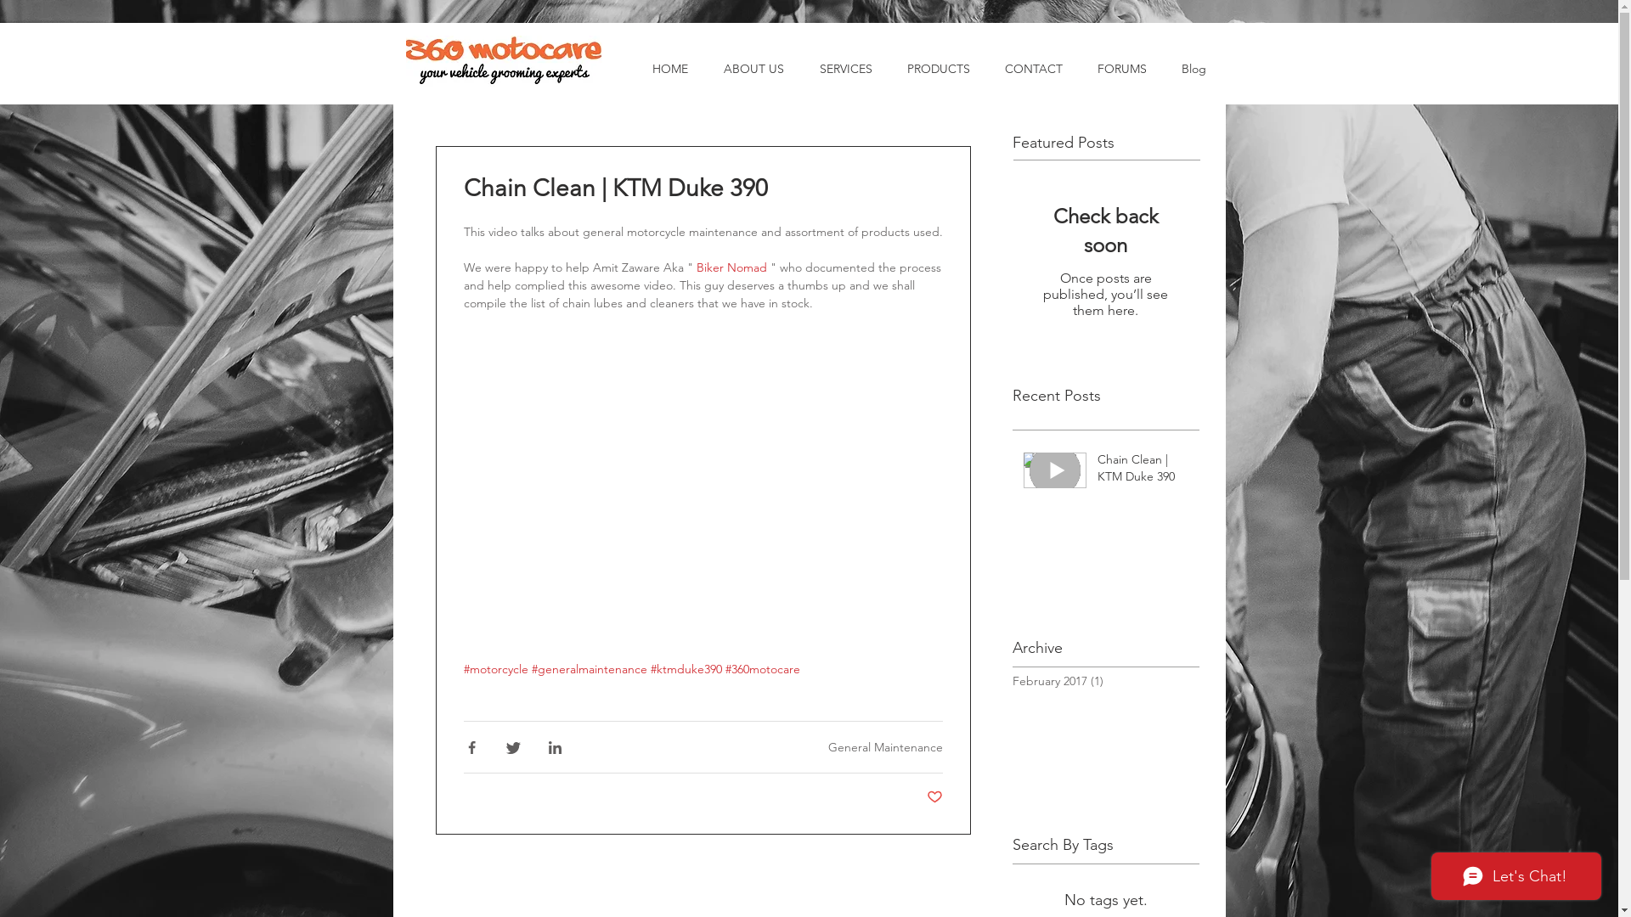  What do you see at coordinates (732, 267) in the screenshot?
I see `Biker Nomad` at bounding box center [732, 267].